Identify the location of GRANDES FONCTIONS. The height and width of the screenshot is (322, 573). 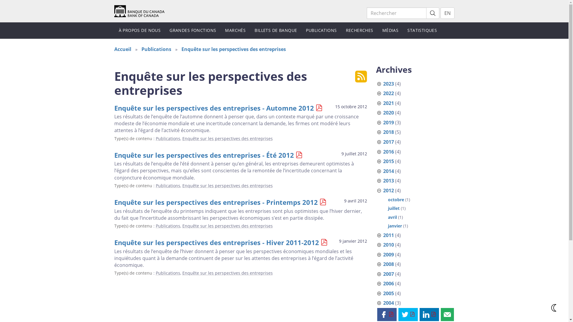
(193, 30).